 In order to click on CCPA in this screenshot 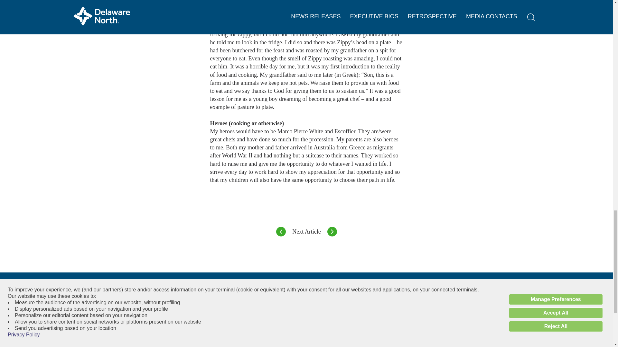, I will do `click(386, 344)`.